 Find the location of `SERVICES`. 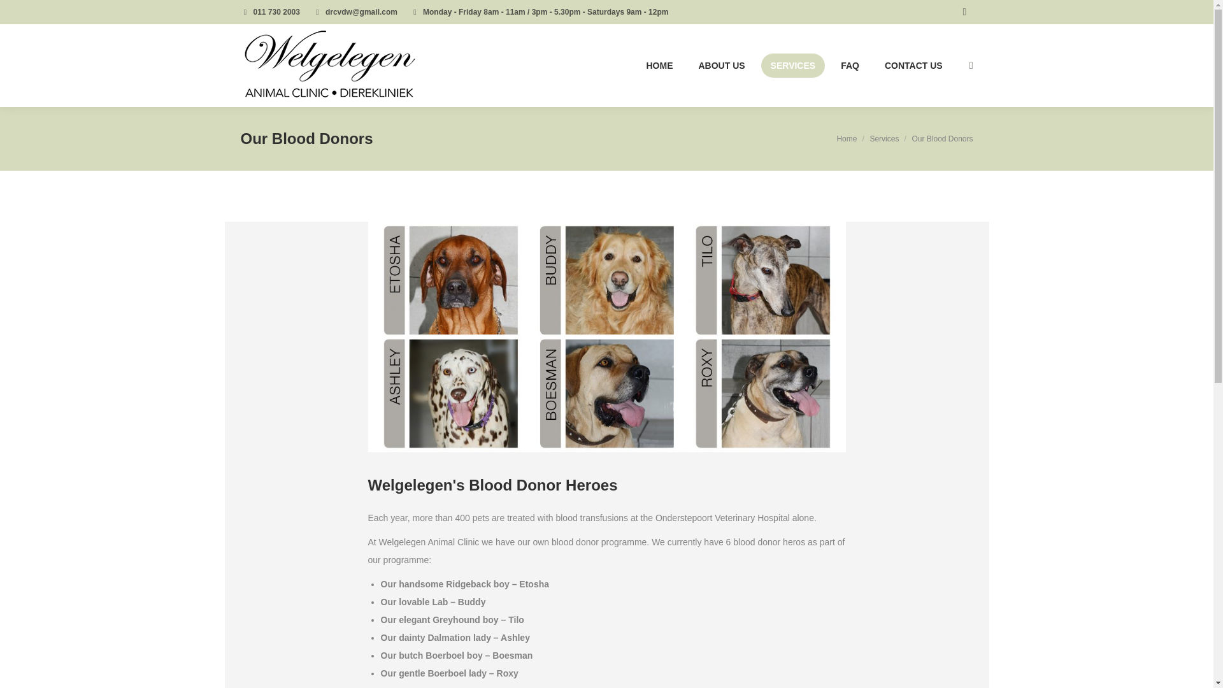

SERVICES is located at coordinates (793, 66).